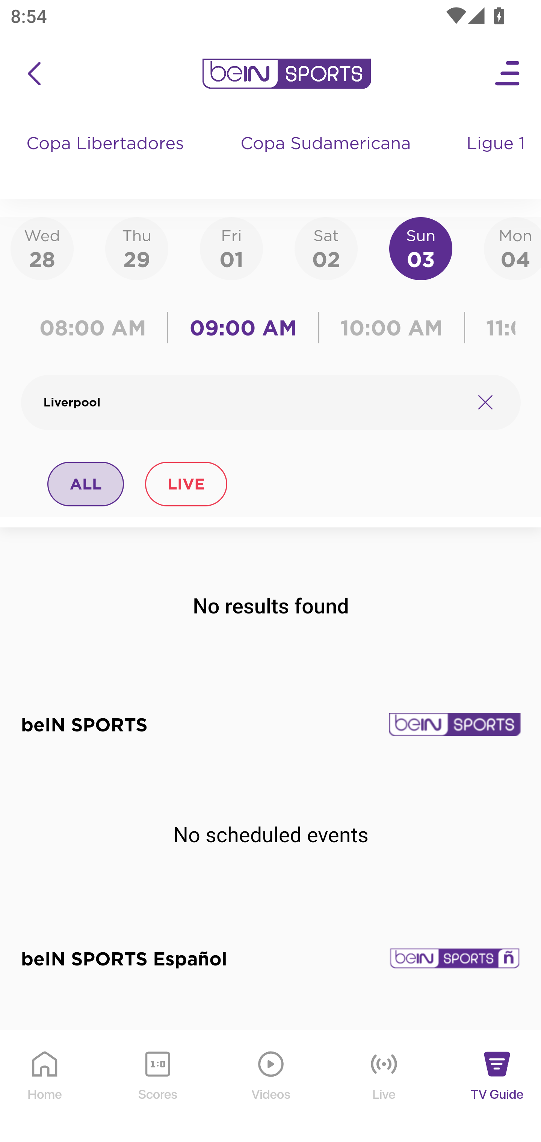  What do you see at coordinates (157, 1086) in the screenshot?
I see `Scores Scores Icon Scores` at bounding box center [157, 1086].